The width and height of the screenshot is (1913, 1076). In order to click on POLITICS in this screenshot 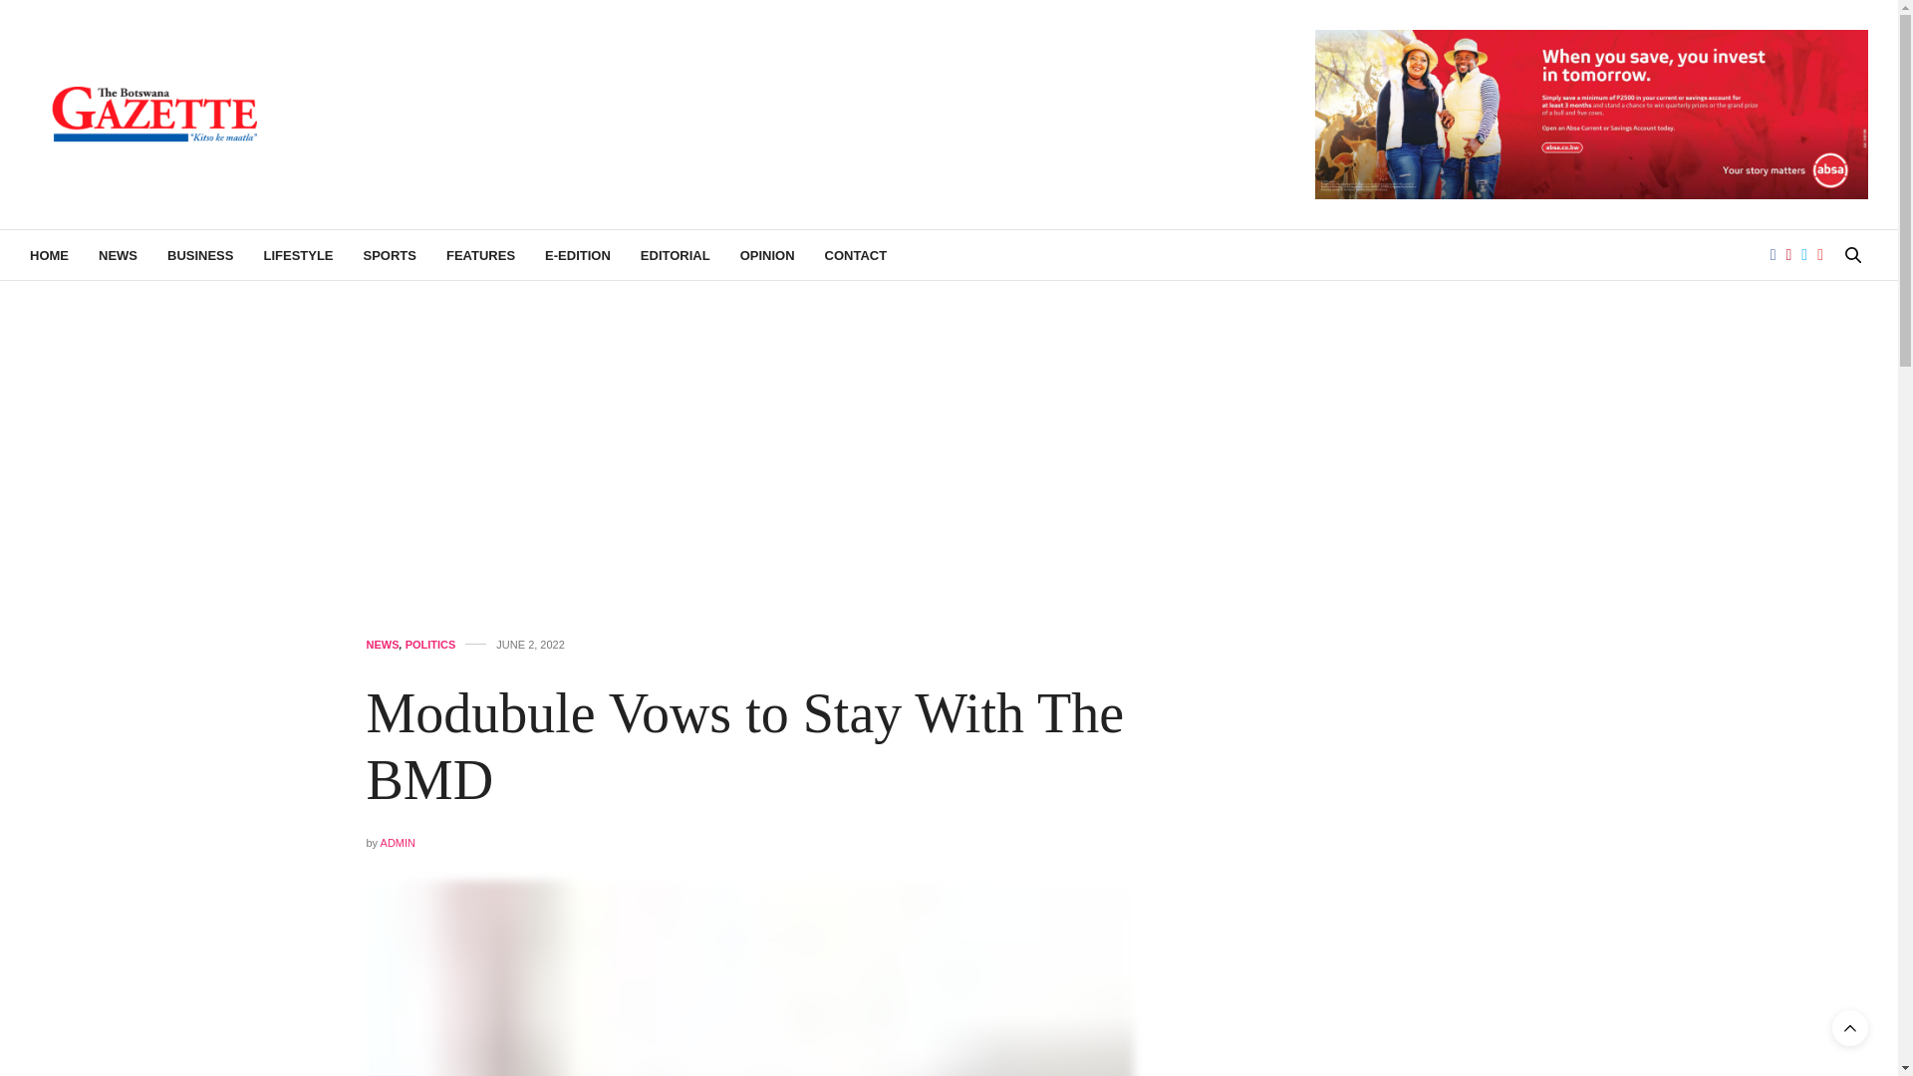, I will do `click(430, 645)`.